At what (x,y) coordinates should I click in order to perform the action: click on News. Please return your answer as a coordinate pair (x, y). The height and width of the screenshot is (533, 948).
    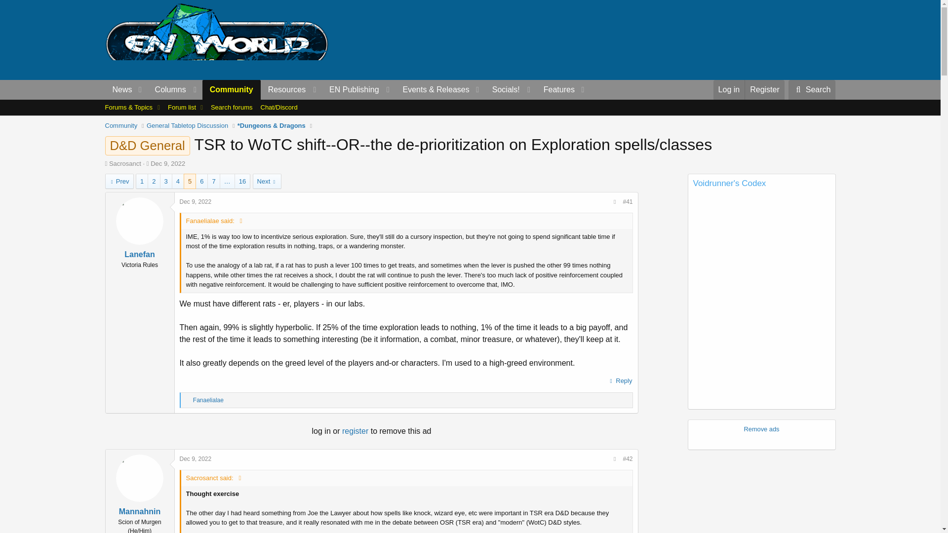
    Looking at the image, I should click on (118, 90).